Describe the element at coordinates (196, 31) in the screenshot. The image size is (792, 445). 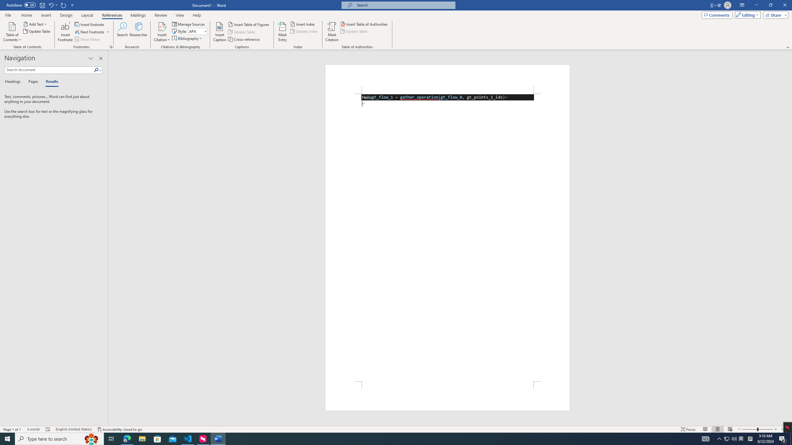
I see `Style` at that location.